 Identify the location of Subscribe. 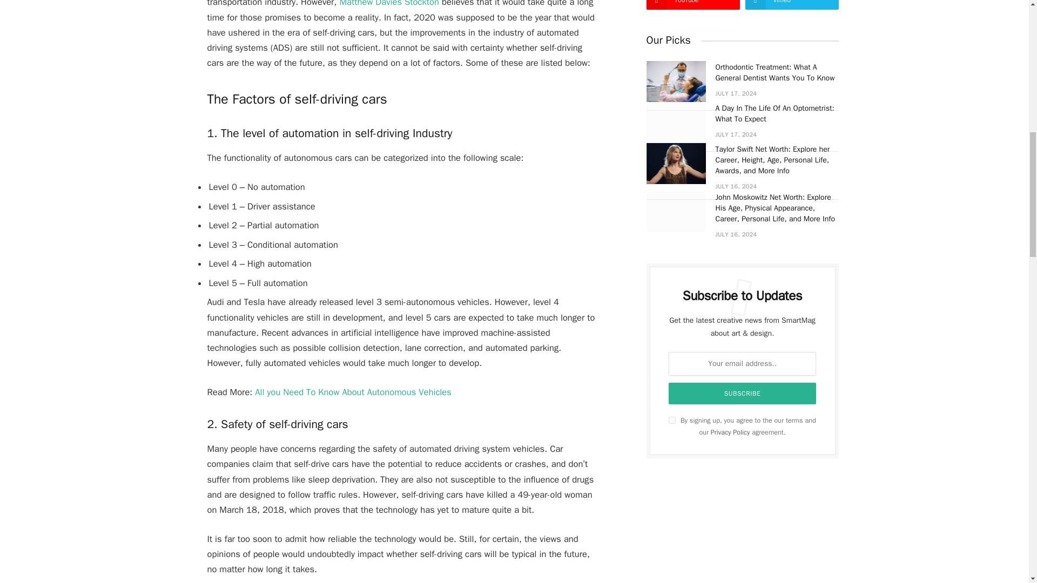
(743, 393).